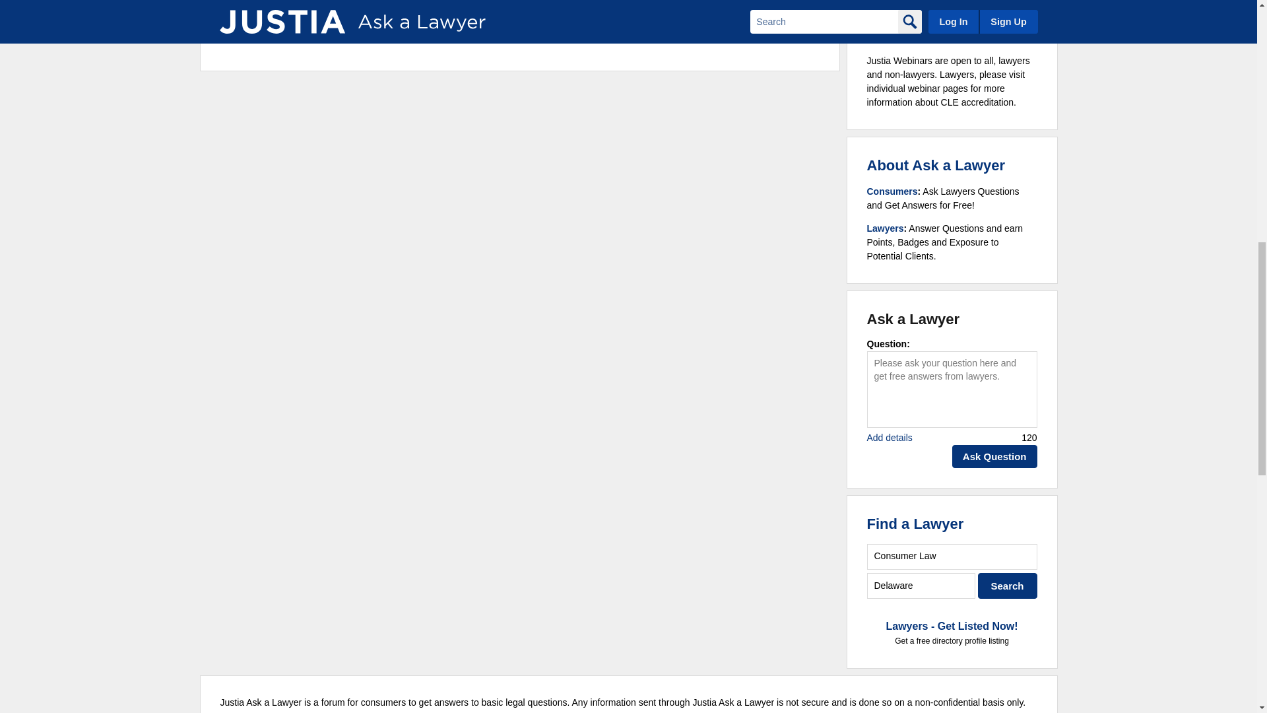 This screenshot has width=1267, height=713. Describe the element at coordinates (952, 557) in the screenshot. I see `Legal Issue or Lawyer Name` at that location.